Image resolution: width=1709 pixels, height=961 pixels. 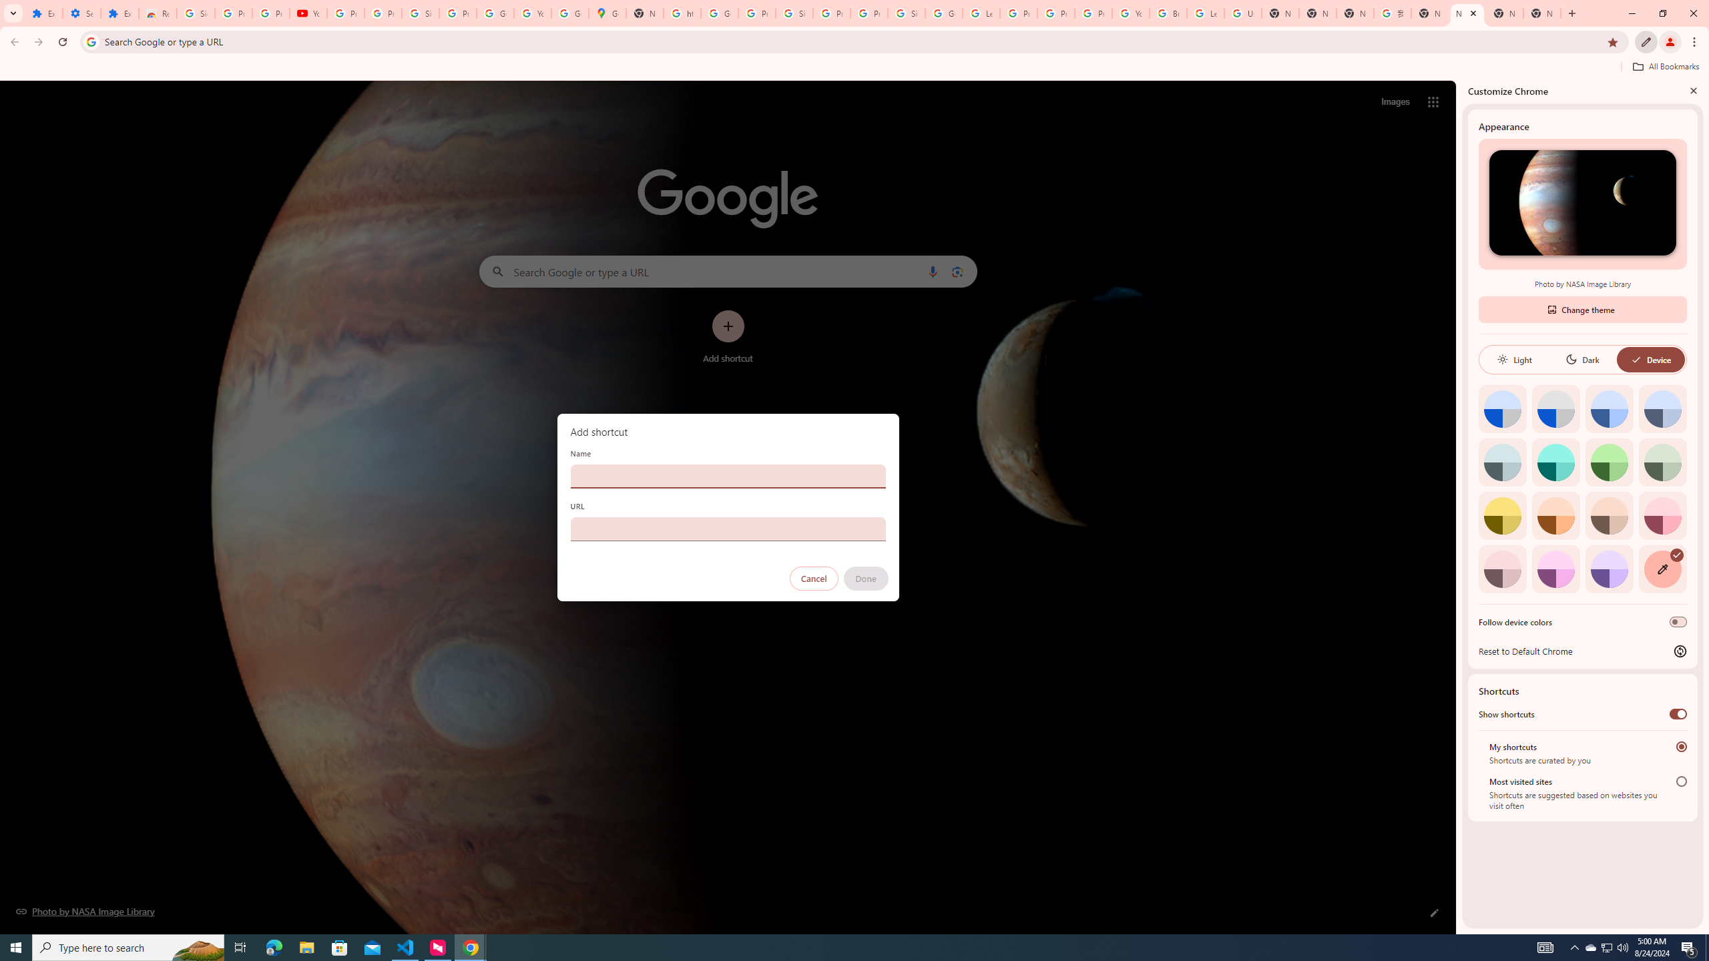 What do you see at coordinates (1676, 555) in the screenshot?
I see `AutomationID: svg` at bounding box center [1676, 555].